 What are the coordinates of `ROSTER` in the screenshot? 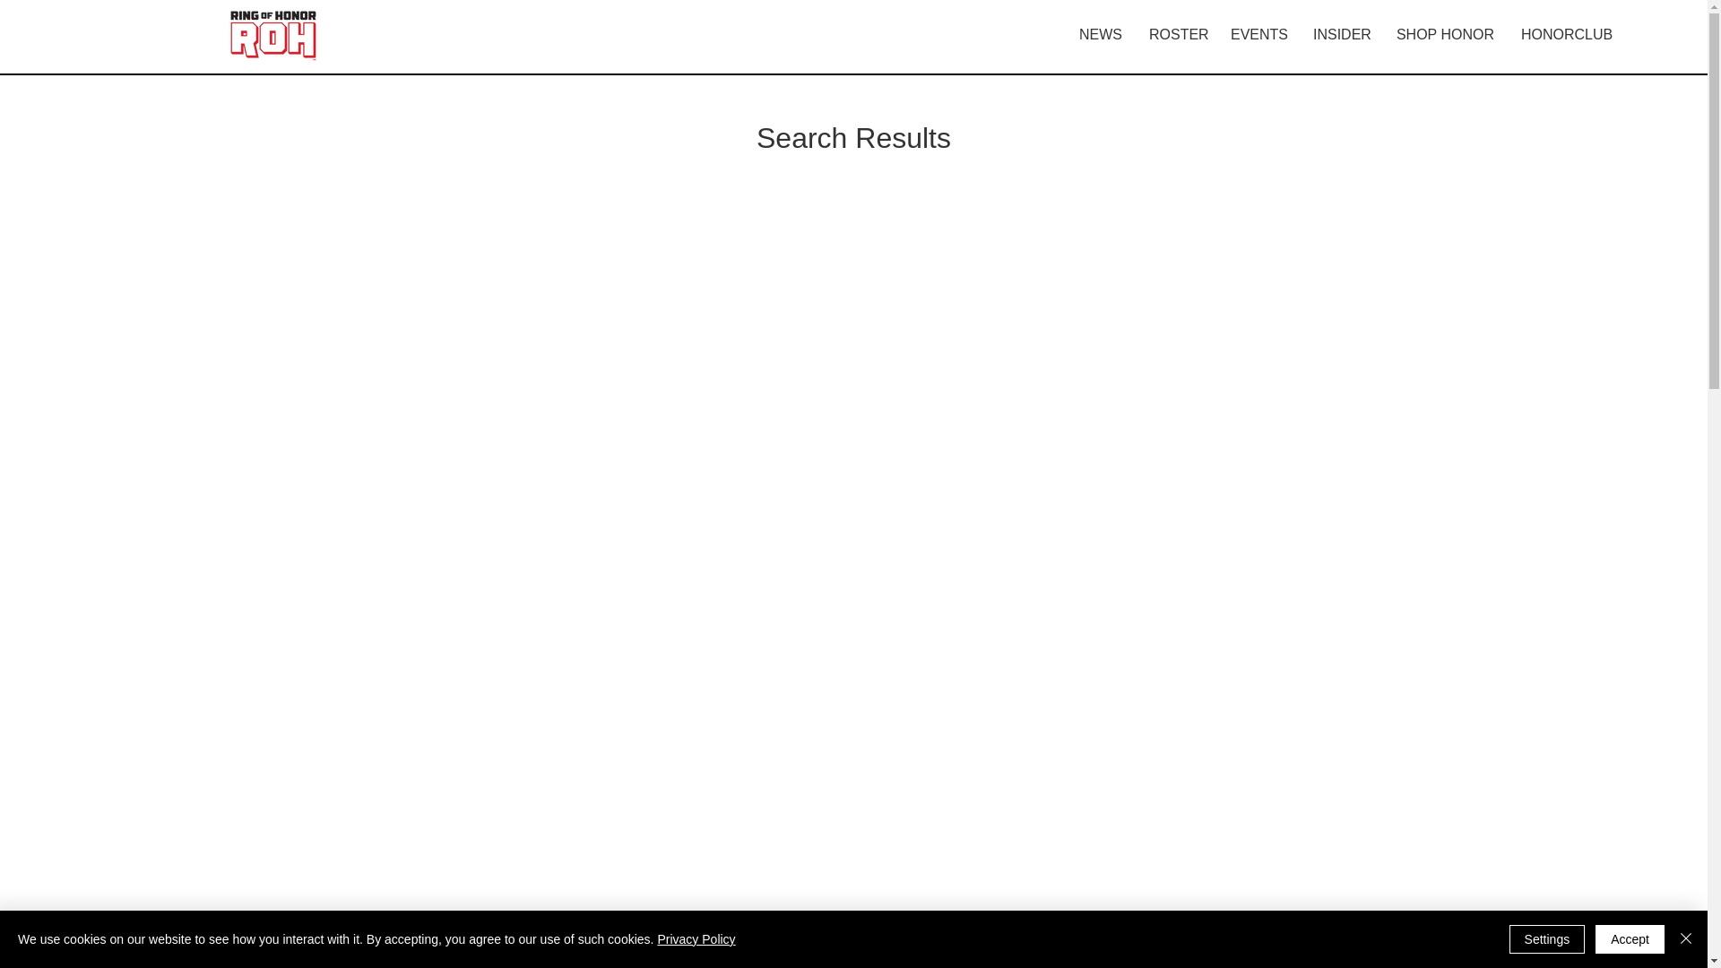 It's located at (1176, 34).